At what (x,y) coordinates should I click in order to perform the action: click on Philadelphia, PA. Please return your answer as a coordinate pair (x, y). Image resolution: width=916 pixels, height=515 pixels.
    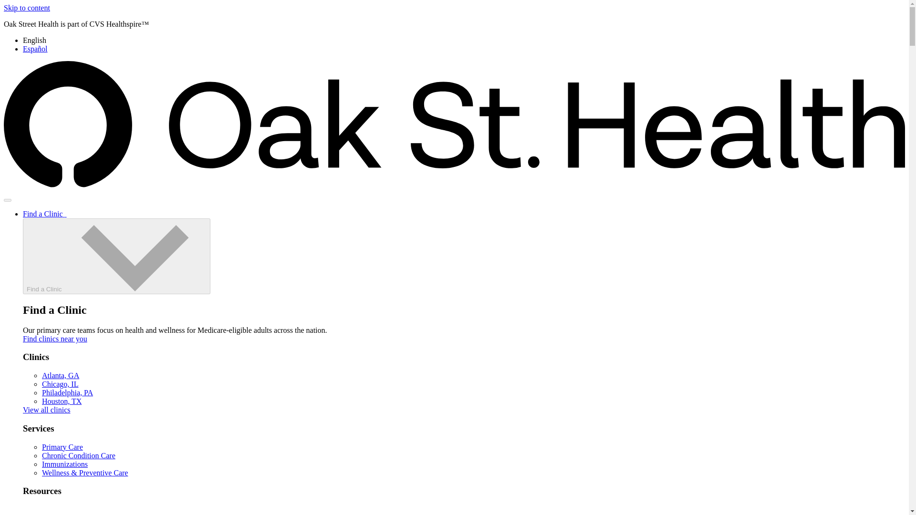
    Looking at the image, I should click on (68, 392).